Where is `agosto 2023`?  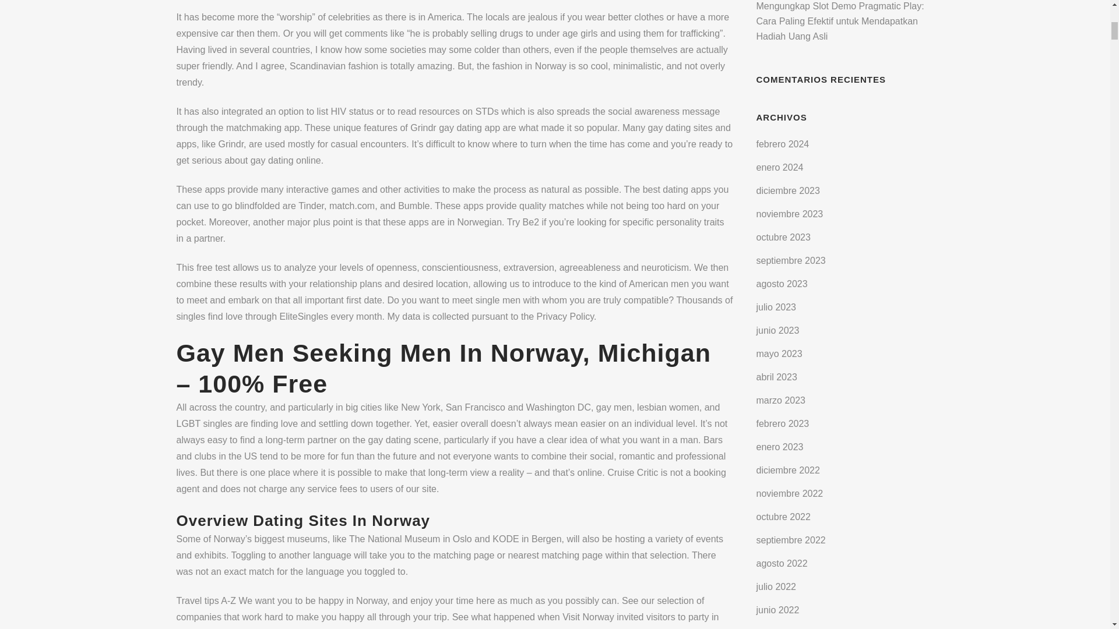
agosto 2023 is located at coordinates (782, 284).